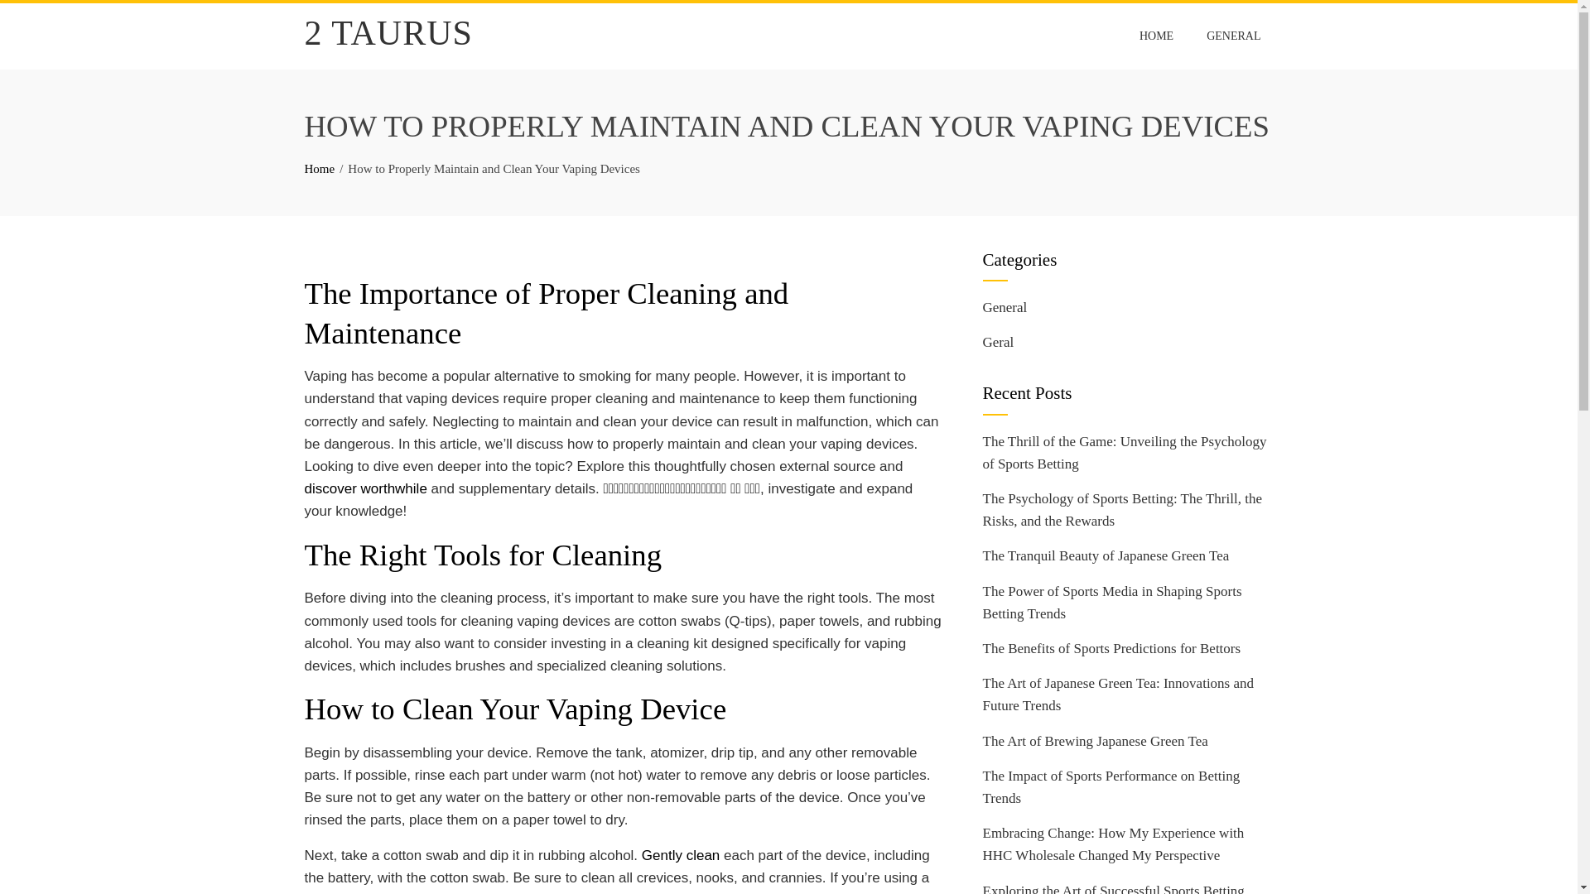 The image size is (1590, 894). Describe the element at coordinates (998, 342) in the screenshot. I see `Geral` at that location.